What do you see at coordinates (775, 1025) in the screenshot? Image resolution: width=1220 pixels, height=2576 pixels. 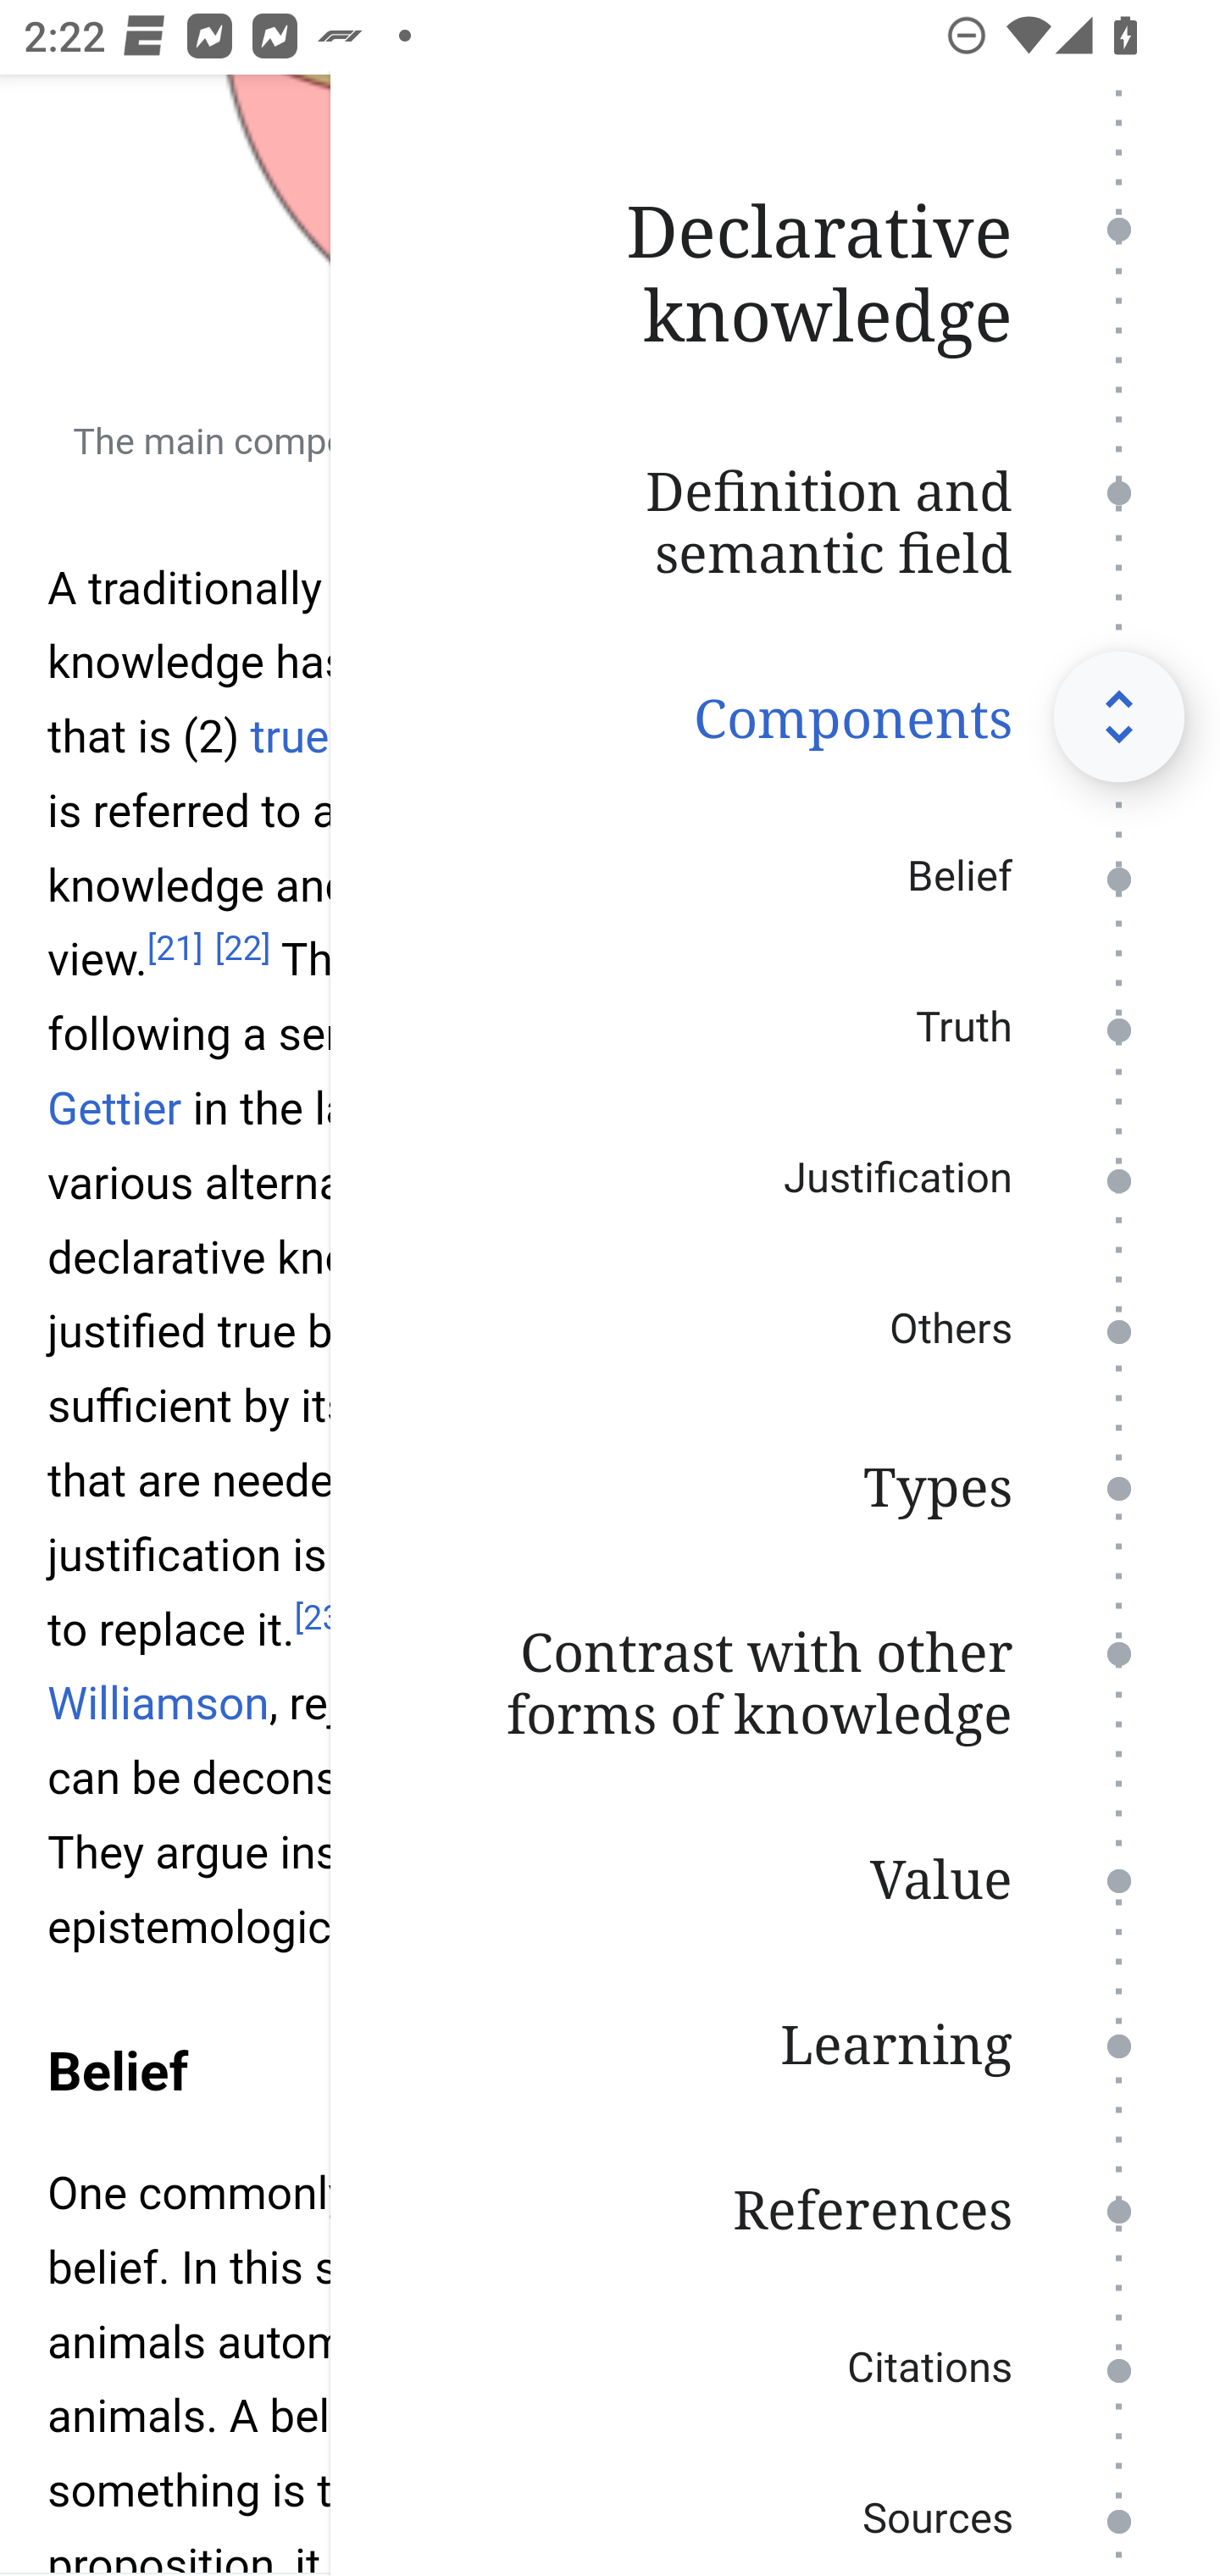 I see `Truth` at bounding box center [775, 1025].